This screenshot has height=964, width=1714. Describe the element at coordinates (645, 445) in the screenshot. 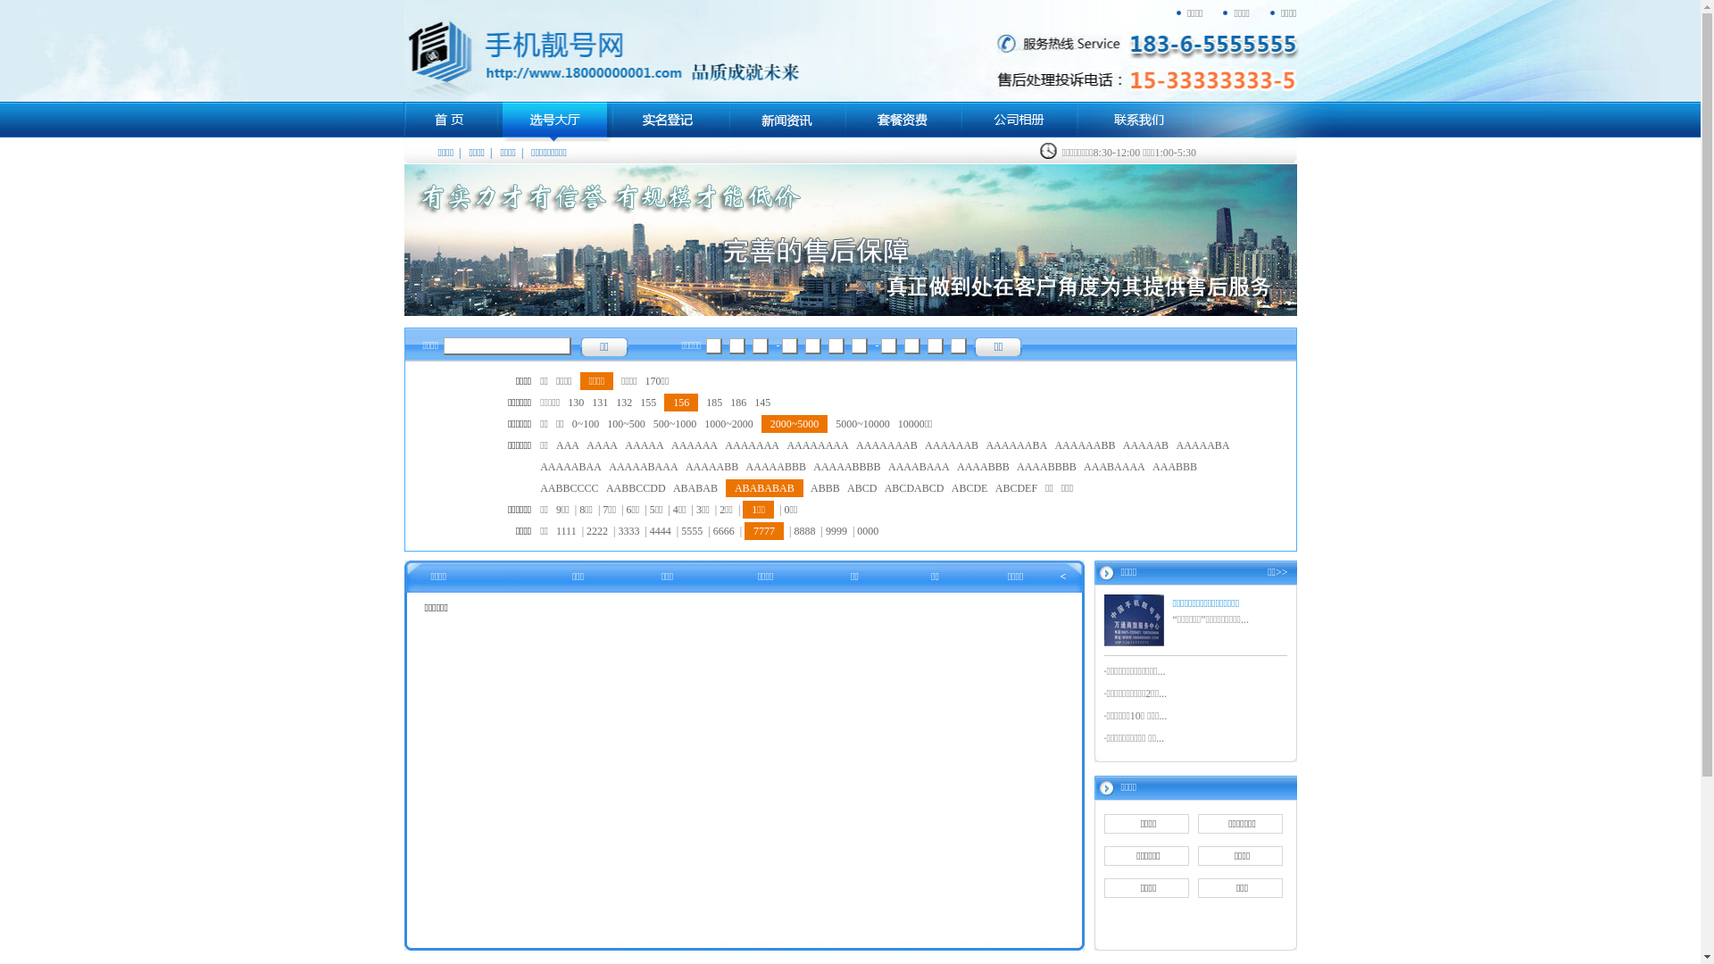

I see `AAAAA` at that location.